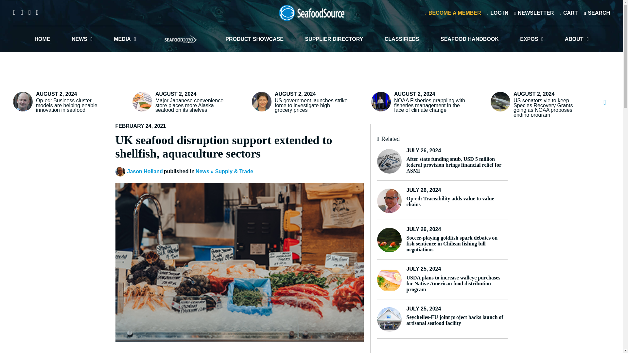  I want to click on SEAFOOD2030, so click(181, 39).